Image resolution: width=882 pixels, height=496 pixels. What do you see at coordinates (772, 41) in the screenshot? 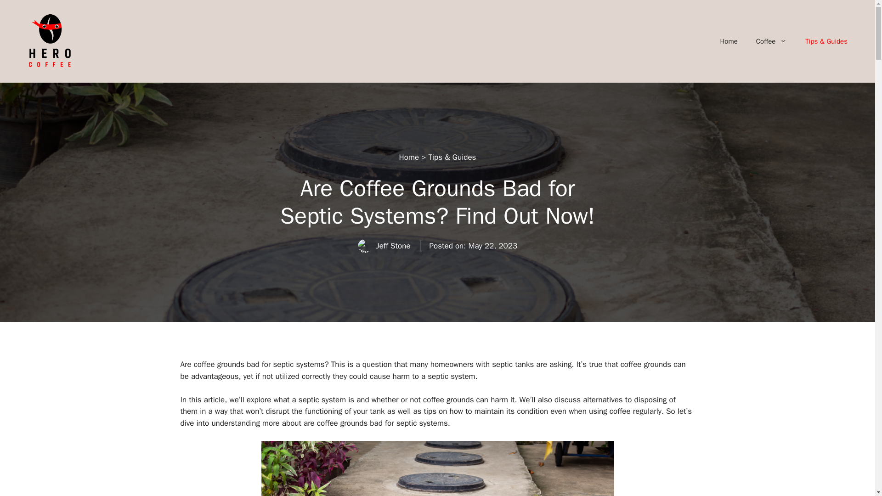
I see `Coffee` at bounding box center [772, 41].